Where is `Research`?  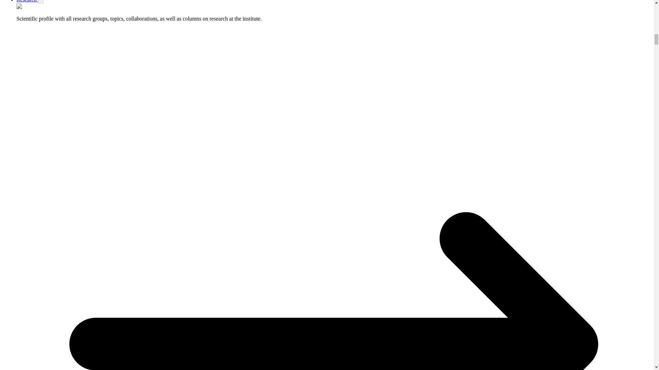 Research is located at coordinates (27, 1).